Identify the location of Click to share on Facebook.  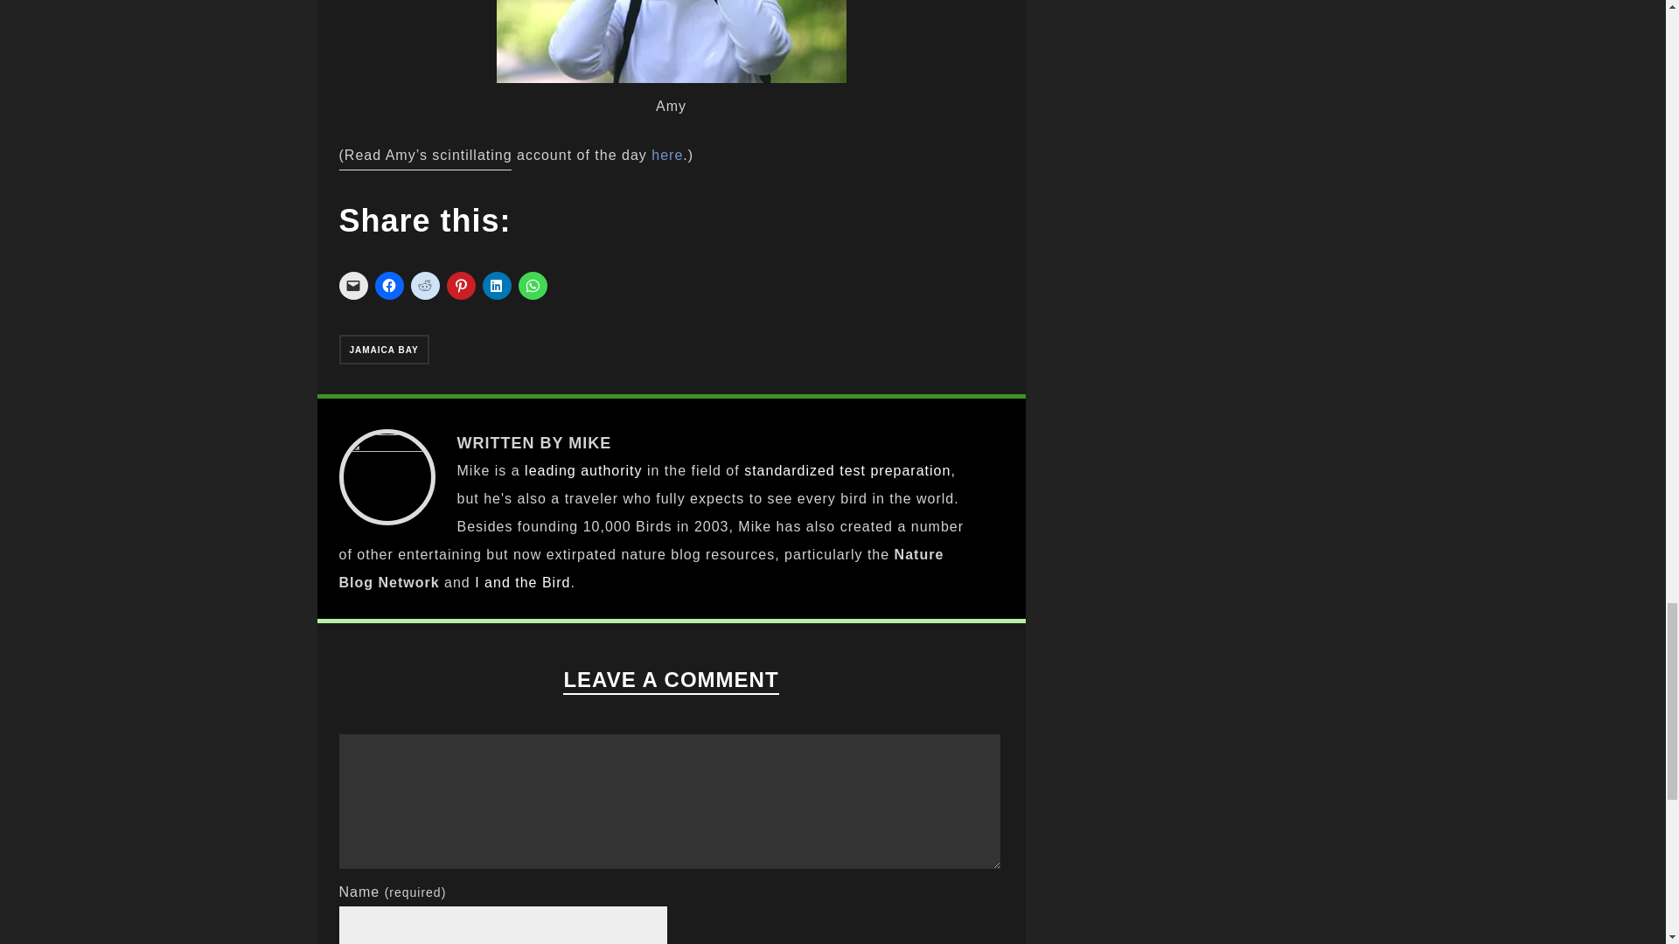
(388, 286).